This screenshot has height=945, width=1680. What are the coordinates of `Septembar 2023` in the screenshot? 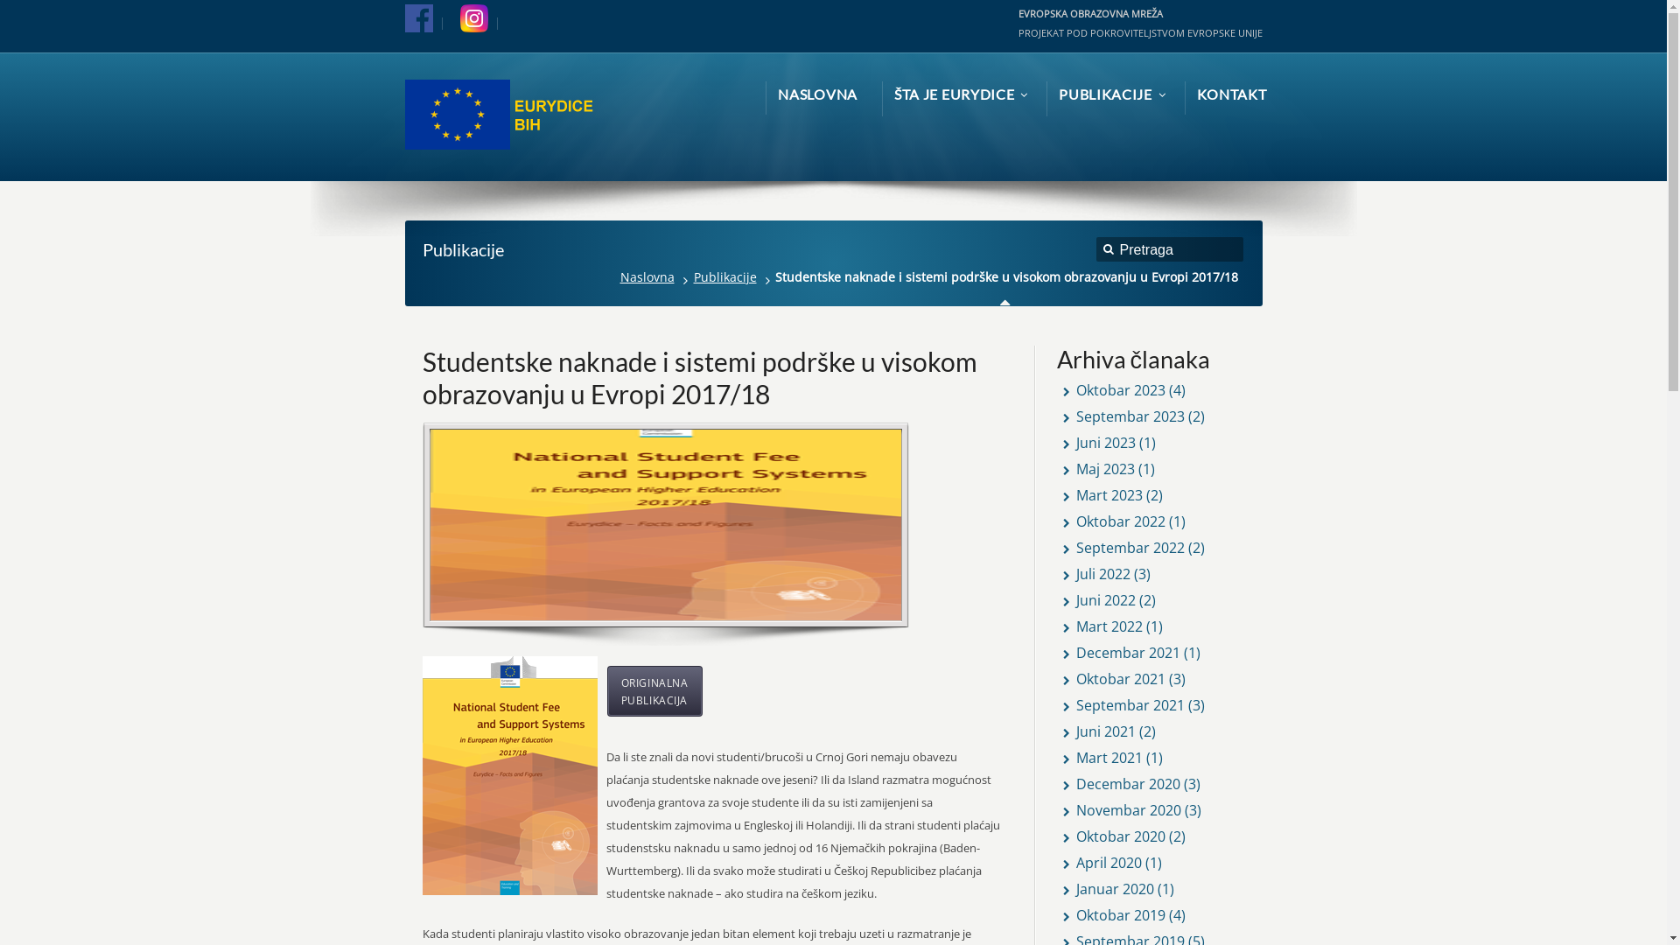 It's located at (1130, 416).